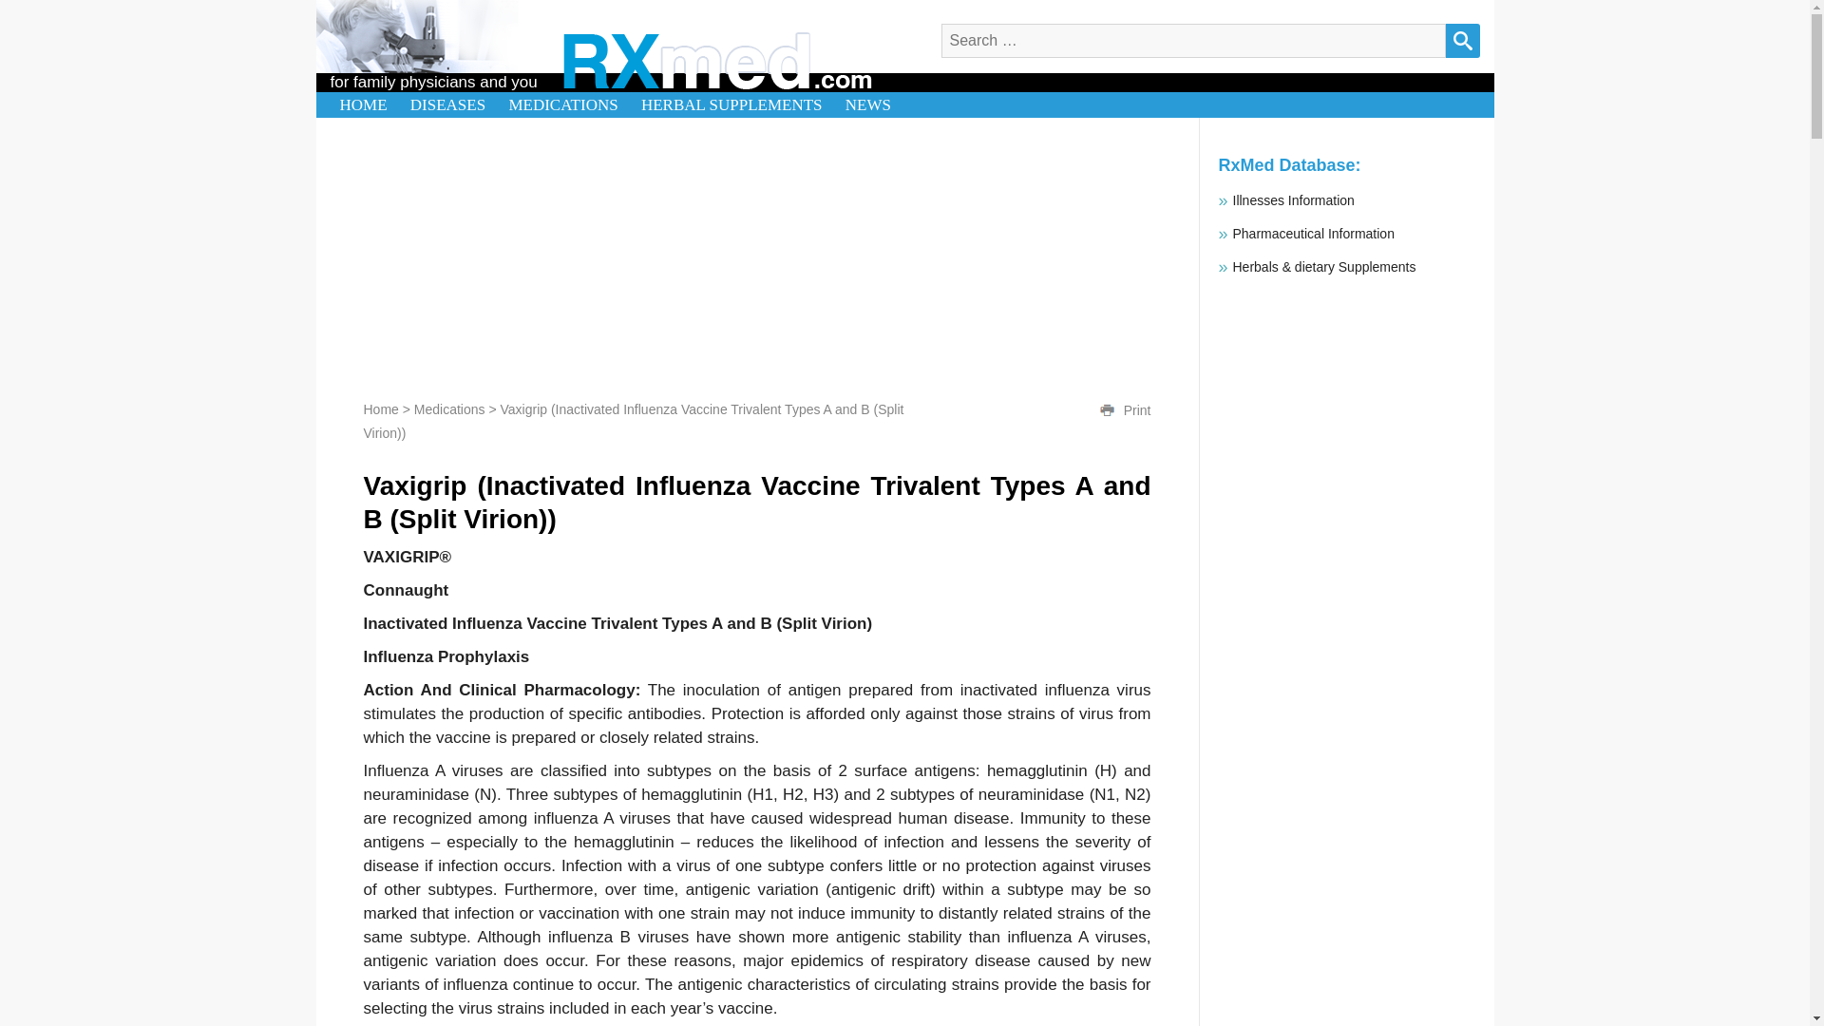 The image size is (1824, 1026). I want to click on MEDICATIONS, so click(562, 104).